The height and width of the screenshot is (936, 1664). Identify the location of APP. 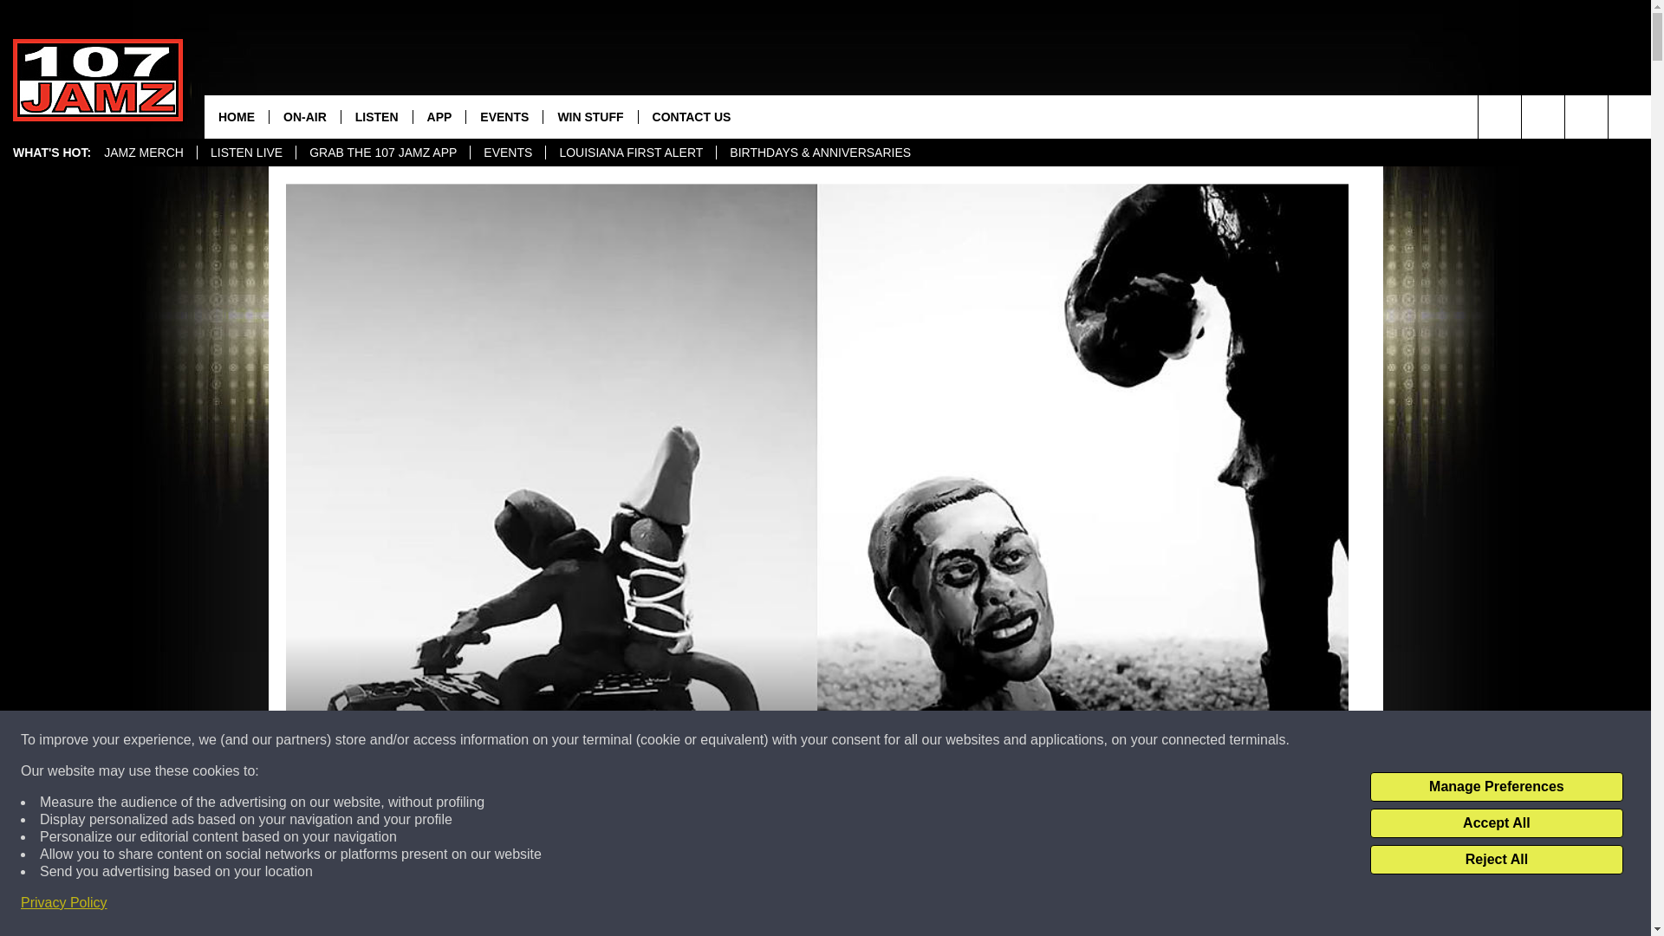
(439, 116).